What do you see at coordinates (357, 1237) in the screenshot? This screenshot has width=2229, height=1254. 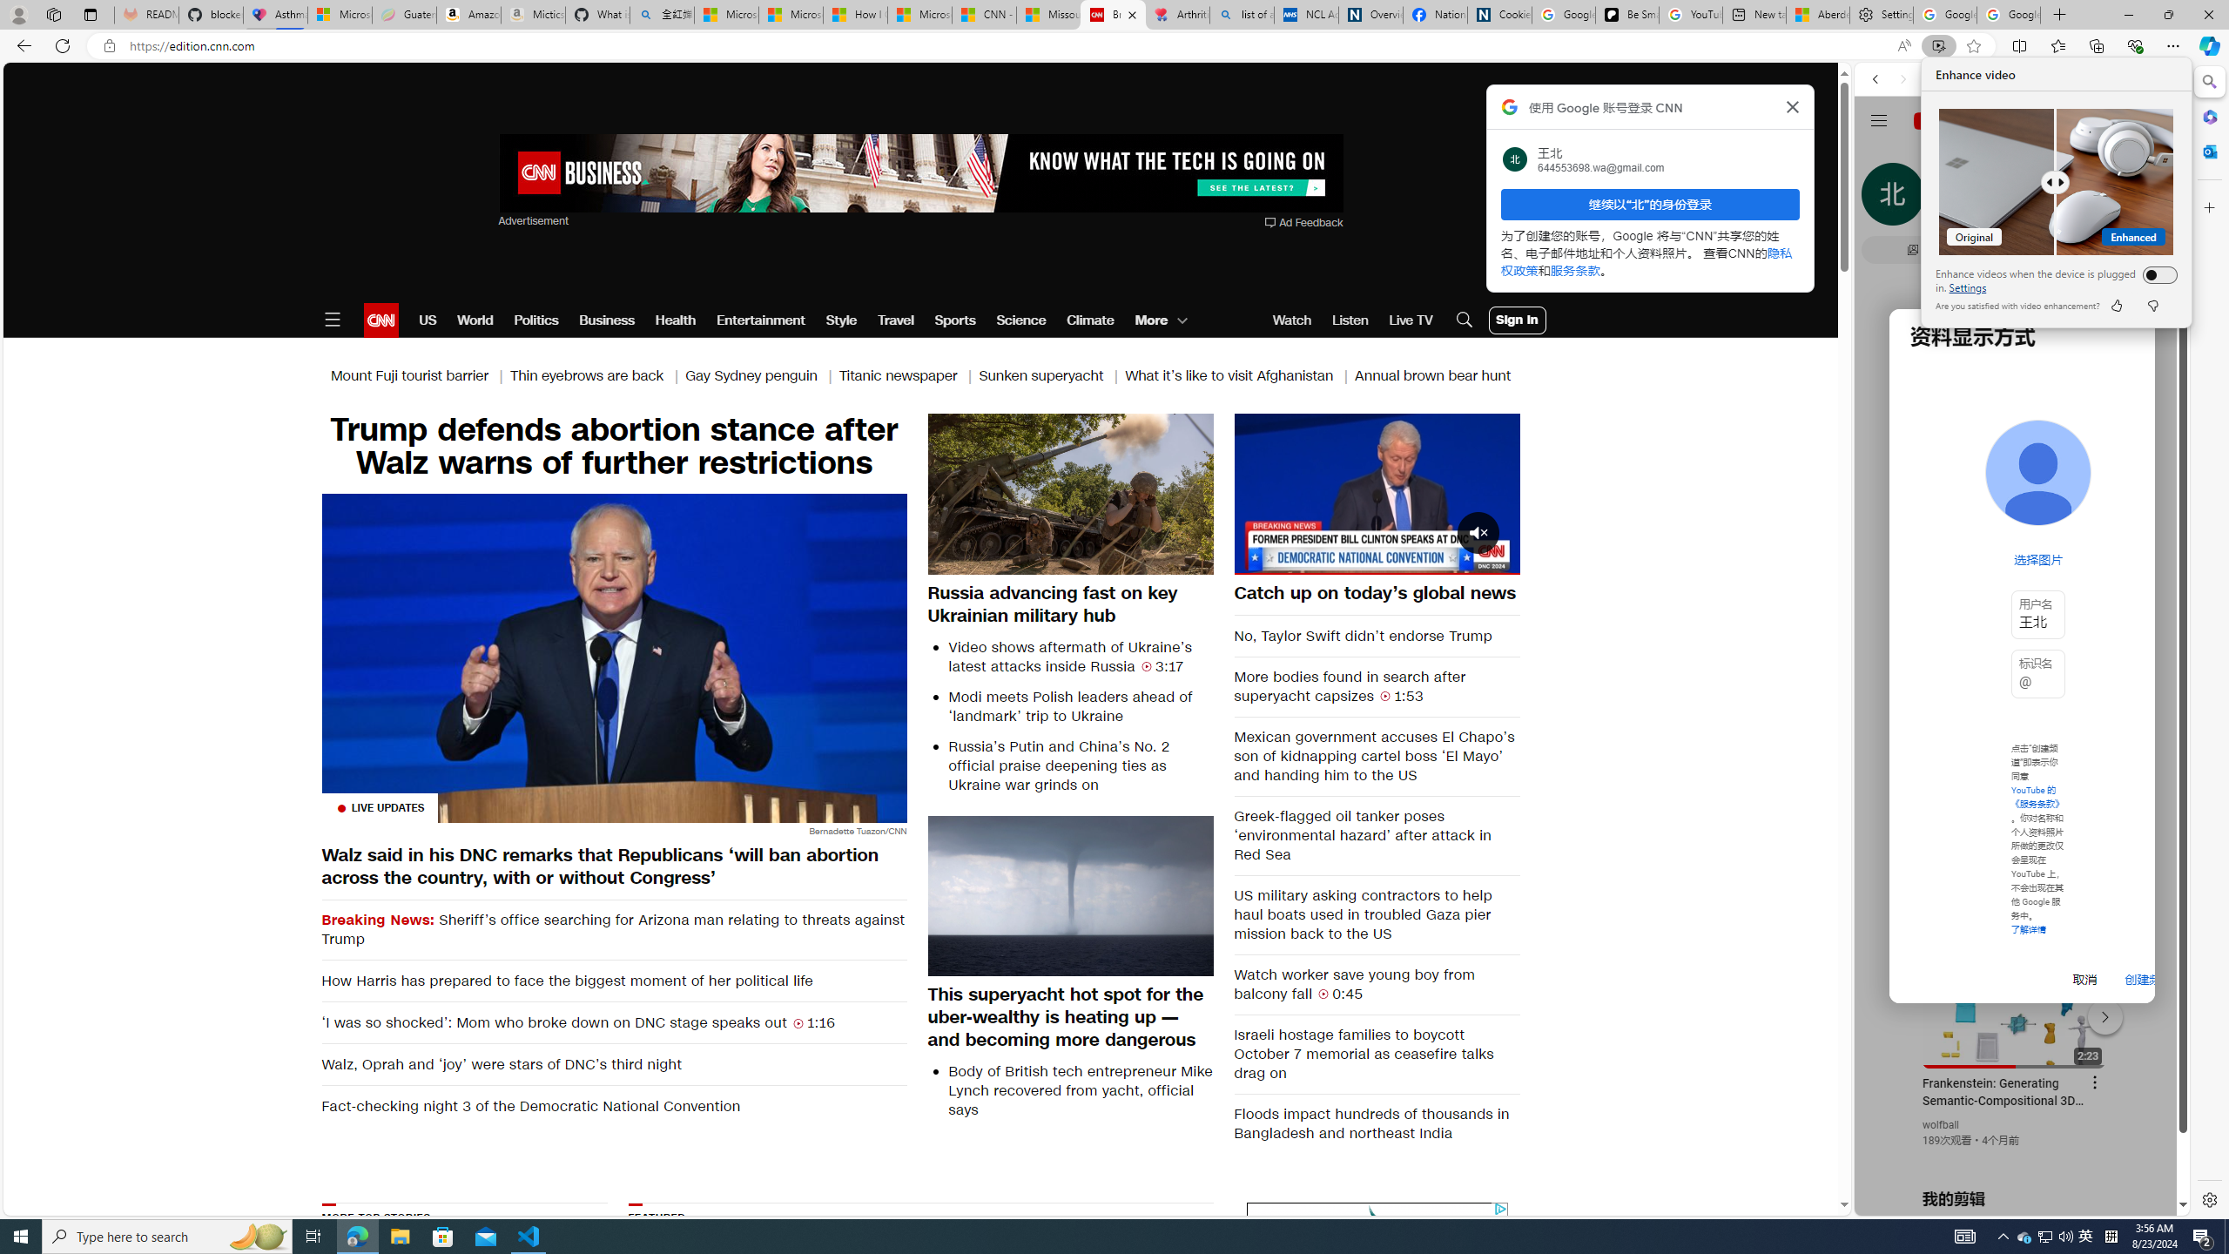 I see `Microsoft Edge - 1 running window` at bounding box center [357, 1237].